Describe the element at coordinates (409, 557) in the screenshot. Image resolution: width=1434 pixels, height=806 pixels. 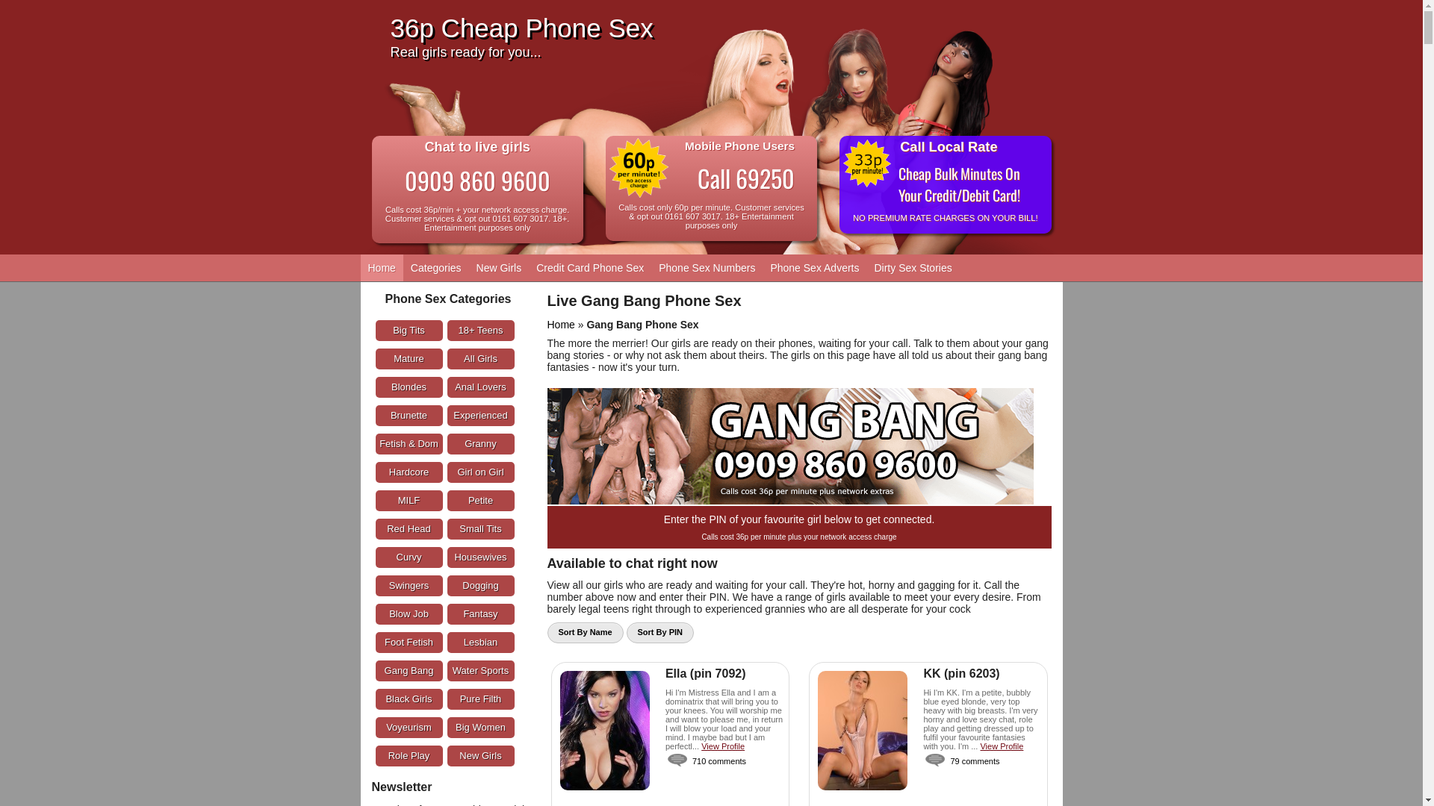
I see `Curvy` at that location.